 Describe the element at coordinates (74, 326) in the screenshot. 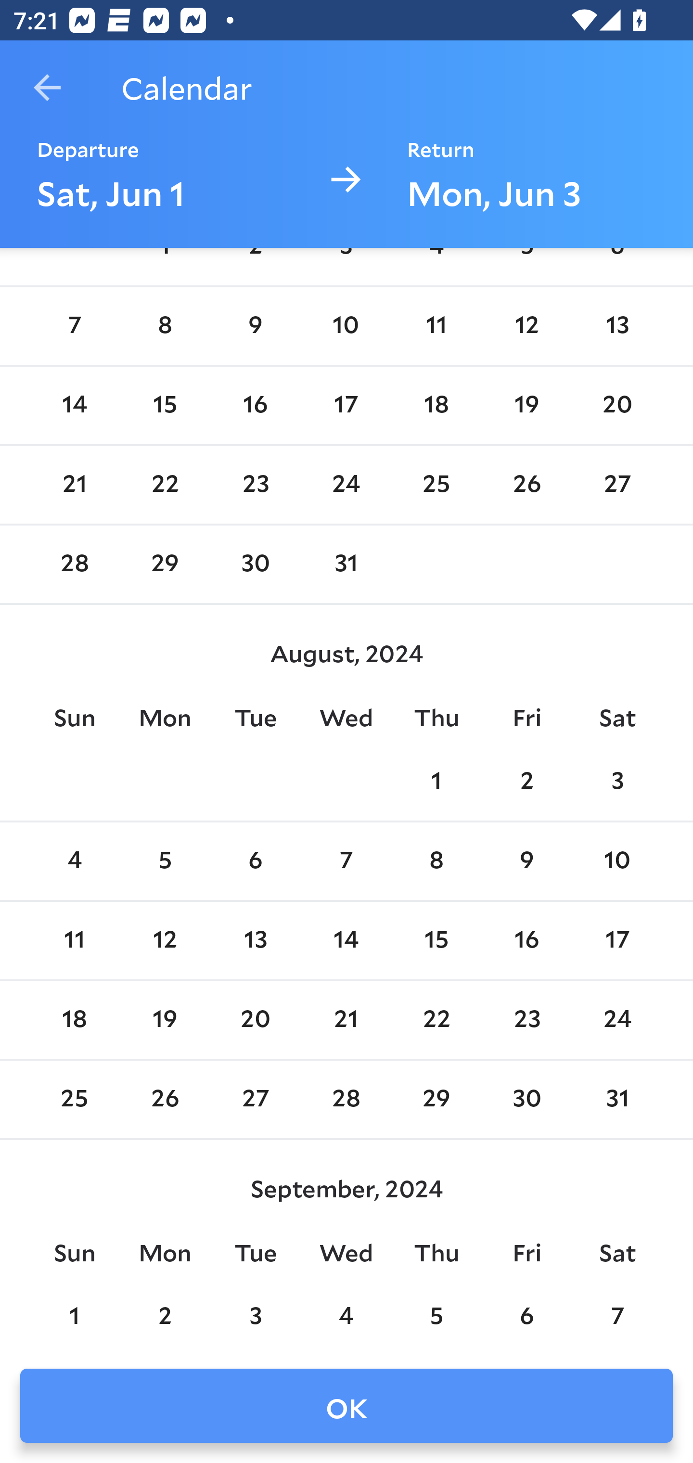

I see `7` at that location.